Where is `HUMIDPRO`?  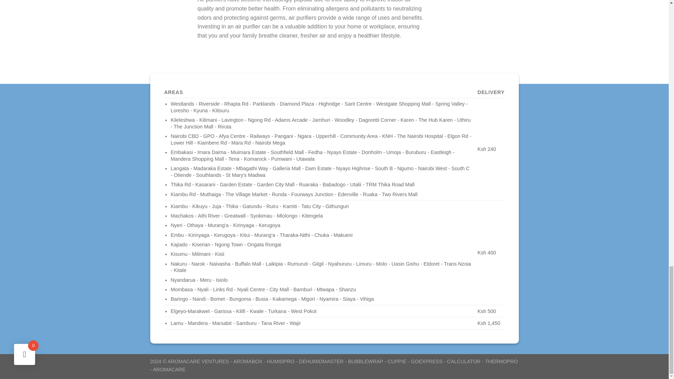
HUMIDPRO is located at coordinates (280, 361).